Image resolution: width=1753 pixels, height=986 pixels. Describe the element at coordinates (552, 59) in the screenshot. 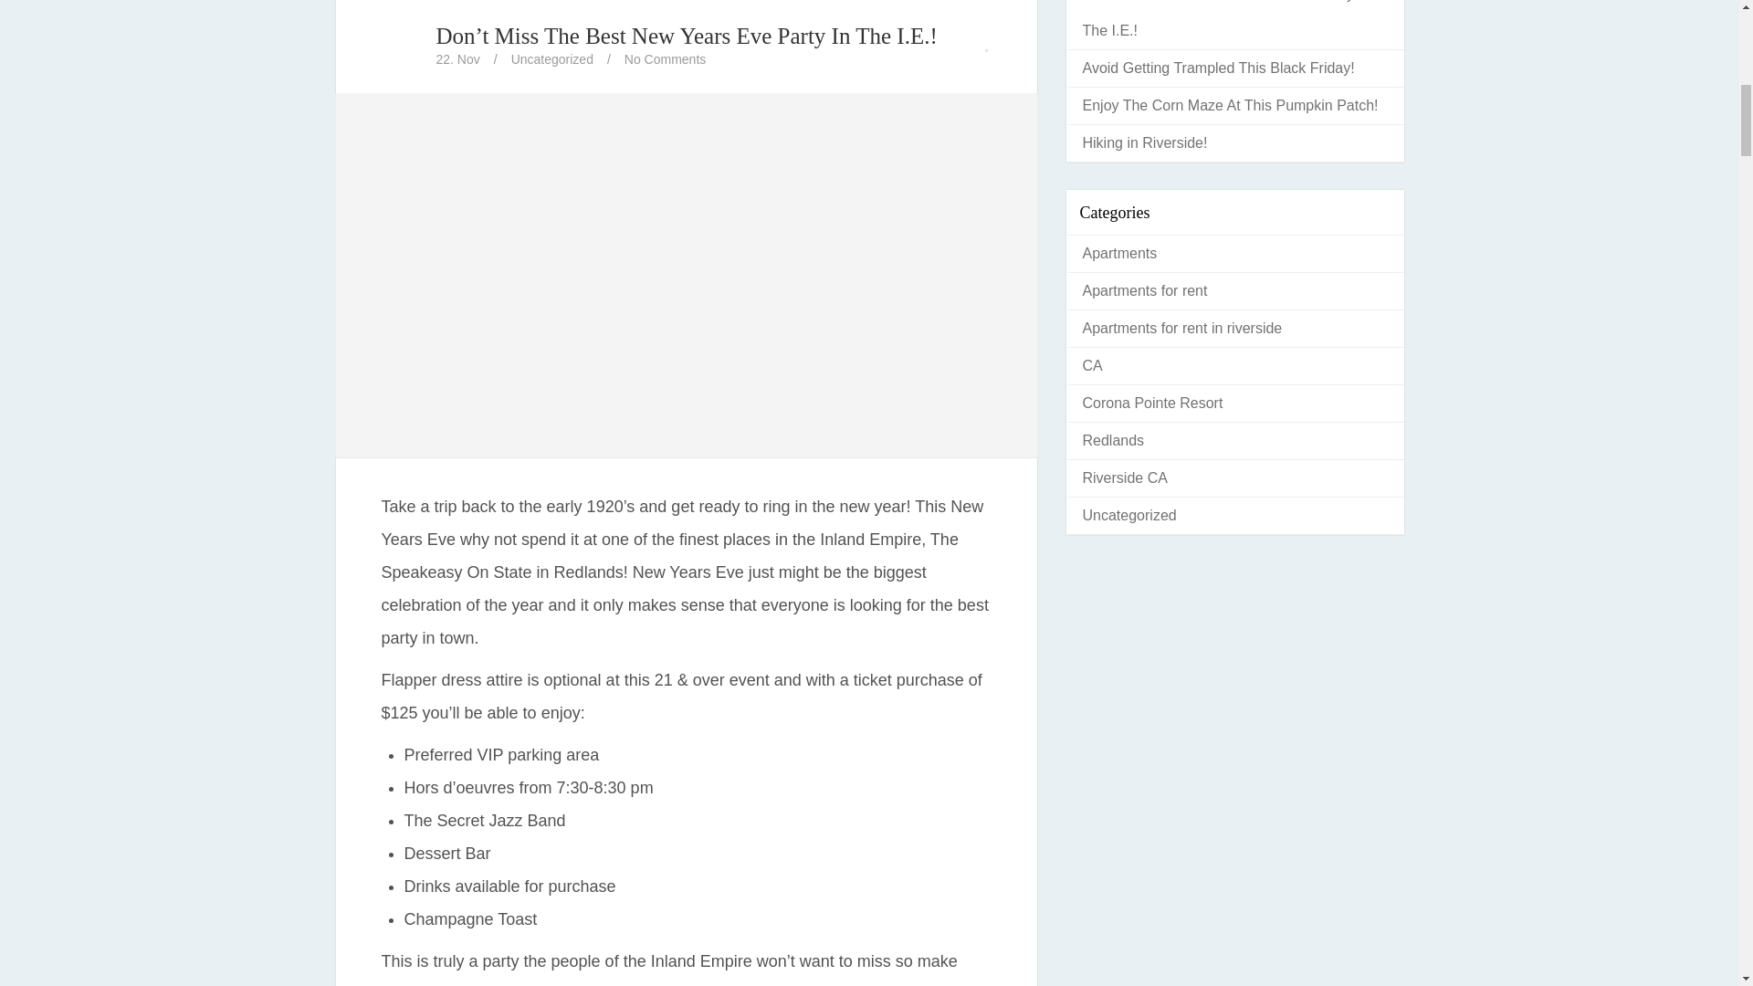

I see `View all posts in Uncategorized` at that location.